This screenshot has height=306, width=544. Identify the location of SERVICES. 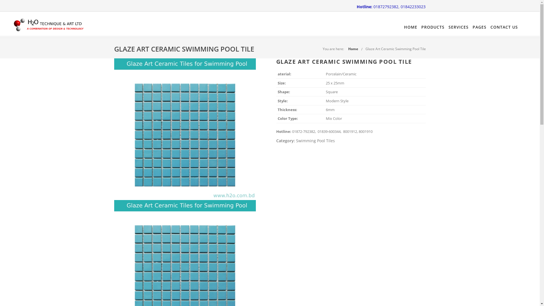
(458, 27).